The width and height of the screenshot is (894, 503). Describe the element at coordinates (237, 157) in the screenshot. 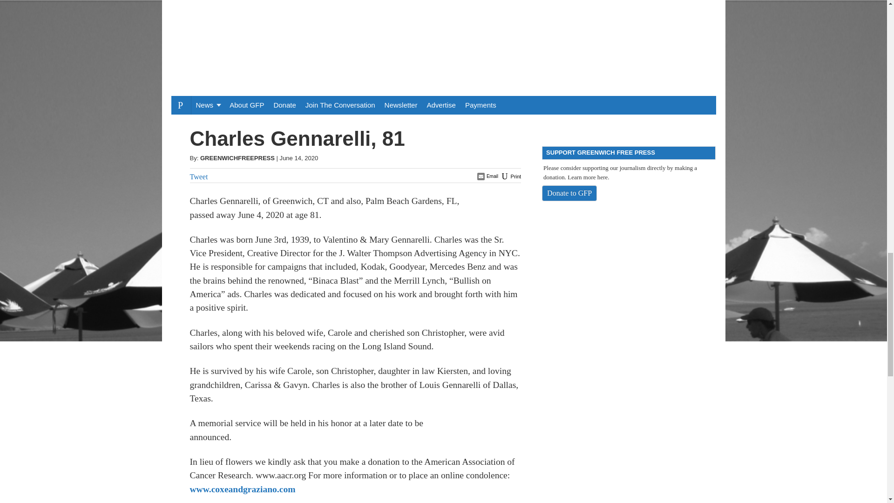

I see `Posts by greenwichfreepress` at that location.